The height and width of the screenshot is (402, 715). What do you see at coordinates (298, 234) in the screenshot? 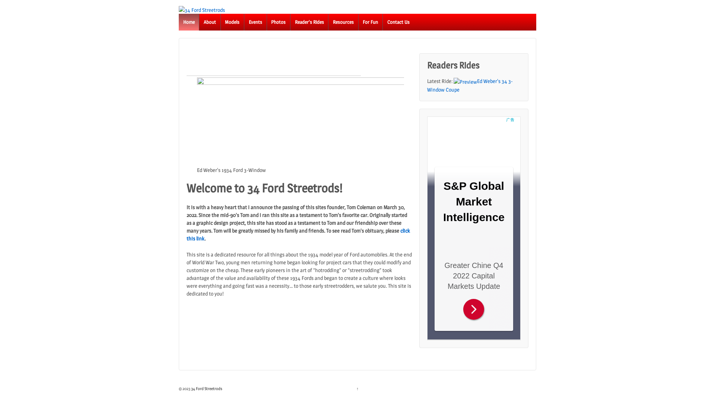
I see `click this link` at bounding box center [298, 234].